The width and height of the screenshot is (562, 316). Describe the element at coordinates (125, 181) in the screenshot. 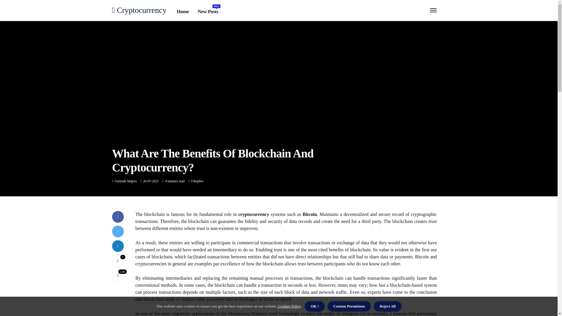

I see `Posts by Gertrude Majera` at that location.